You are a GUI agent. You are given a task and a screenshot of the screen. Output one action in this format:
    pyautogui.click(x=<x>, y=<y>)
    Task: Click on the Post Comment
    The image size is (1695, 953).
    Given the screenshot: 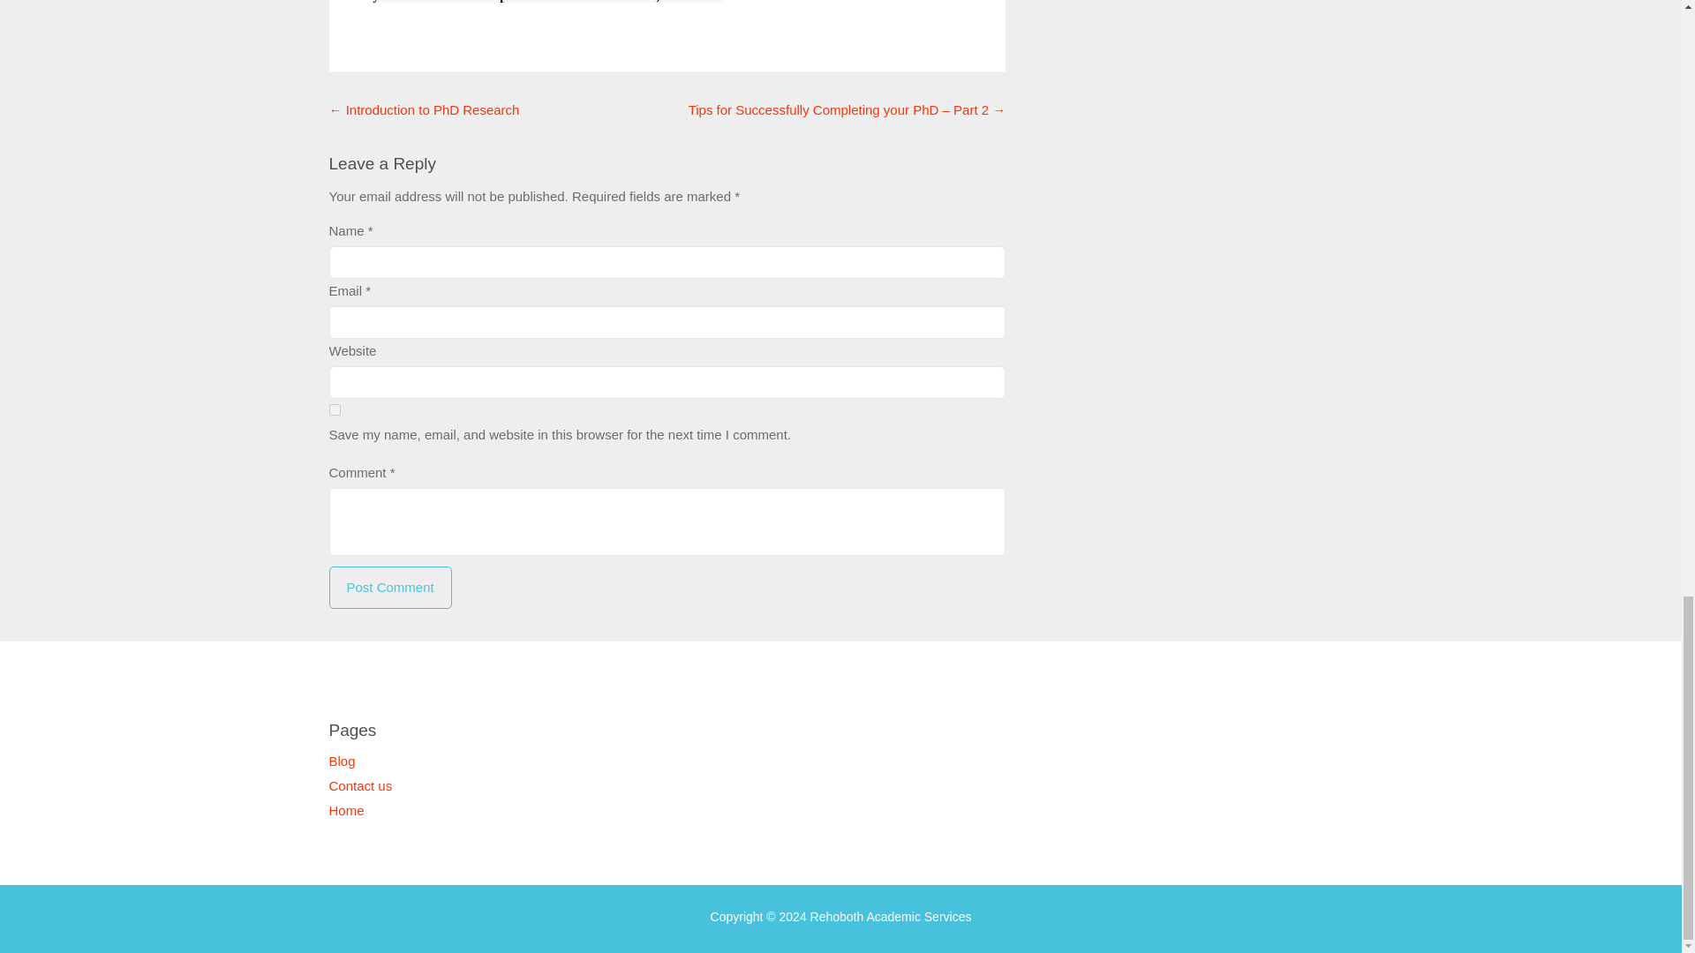 What is the action you would take?
    pyautogui.click(x=389, y=588)
    